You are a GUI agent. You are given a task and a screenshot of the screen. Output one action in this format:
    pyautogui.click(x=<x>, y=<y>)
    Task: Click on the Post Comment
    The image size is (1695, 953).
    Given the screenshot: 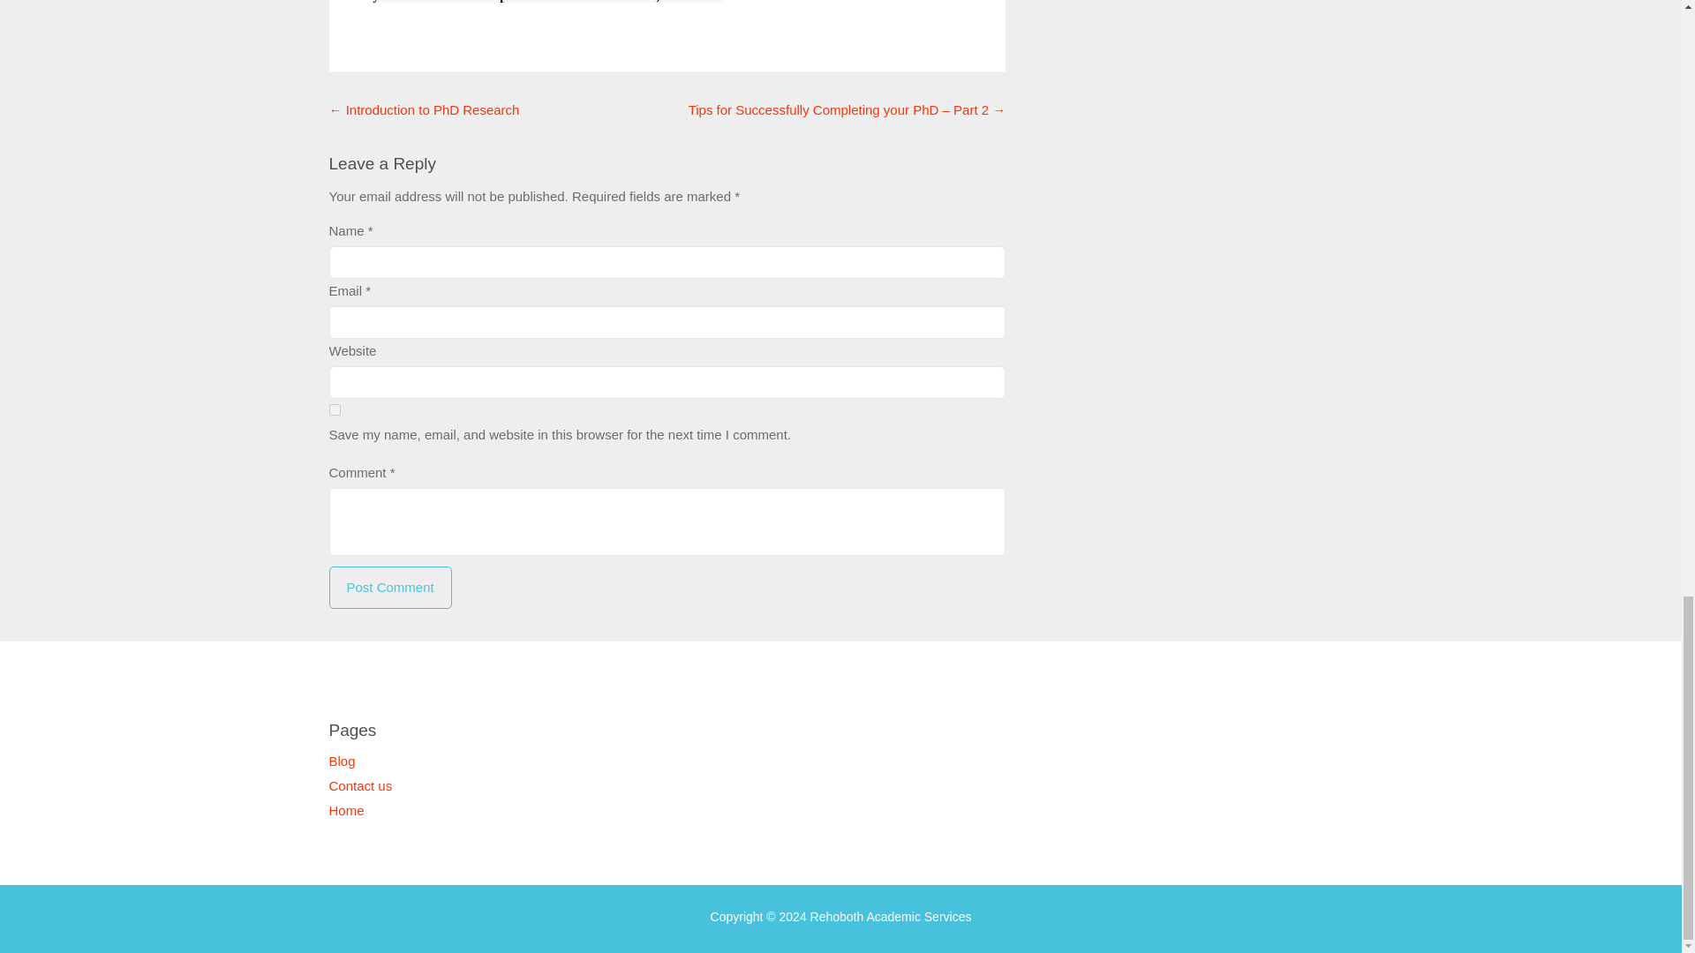 What is the action you would take?
    pyautogui.click(x=389, y=588)
    